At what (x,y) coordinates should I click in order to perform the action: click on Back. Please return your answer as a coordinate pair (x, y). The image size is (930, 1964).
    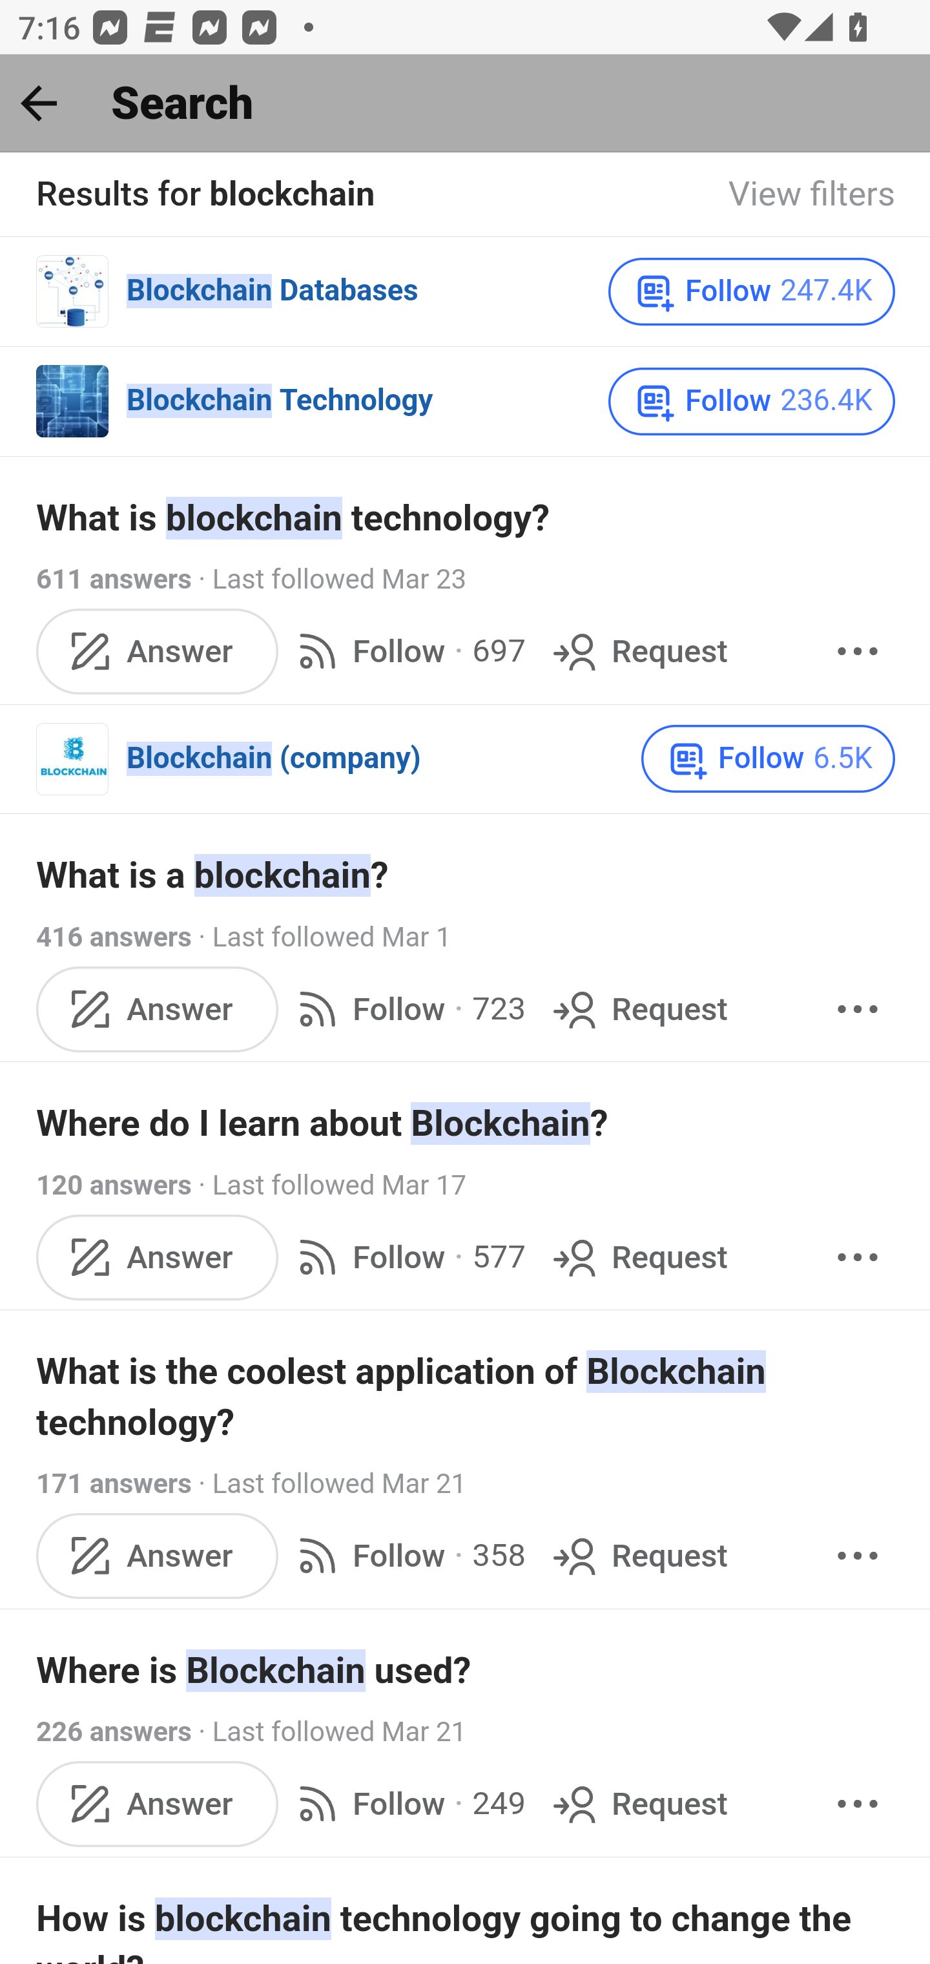
    Looking at the image, I should click on (39, 103).